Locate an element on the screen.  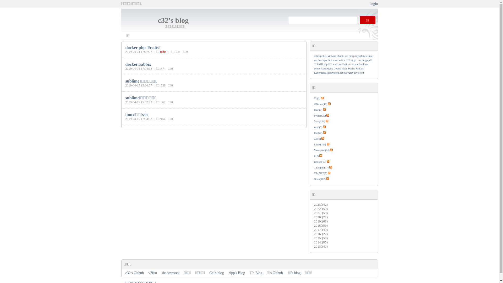
c32's Github is located at coordinates (135, 273).